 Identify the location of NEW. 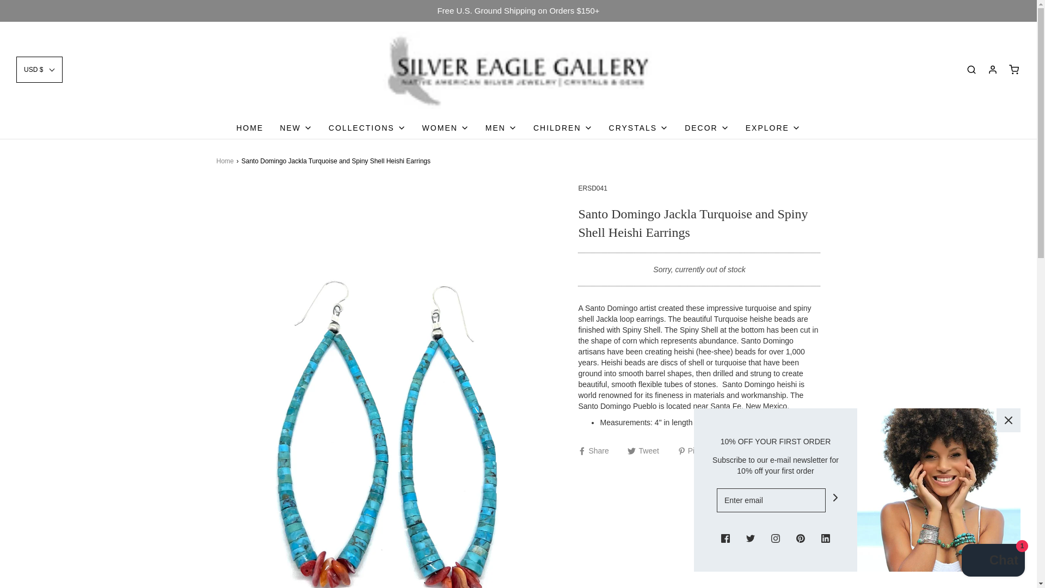
(296, 127).